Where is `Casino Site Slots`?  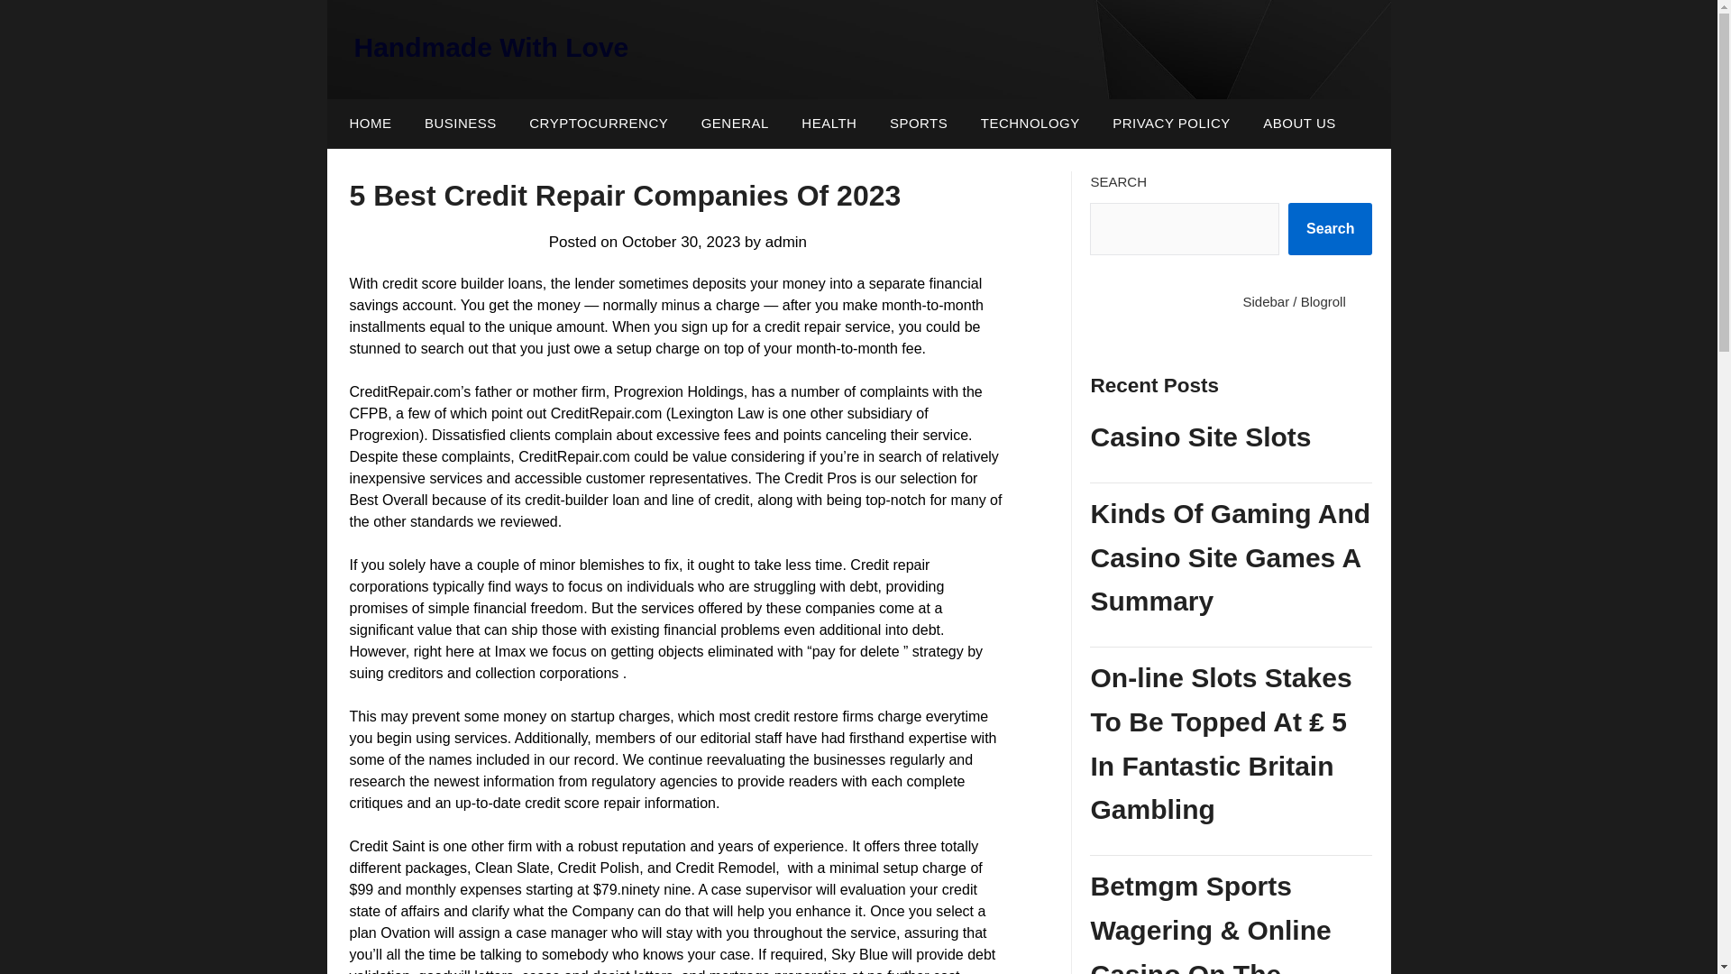 Casino Site Slots is located at coordinates (1232, 437).